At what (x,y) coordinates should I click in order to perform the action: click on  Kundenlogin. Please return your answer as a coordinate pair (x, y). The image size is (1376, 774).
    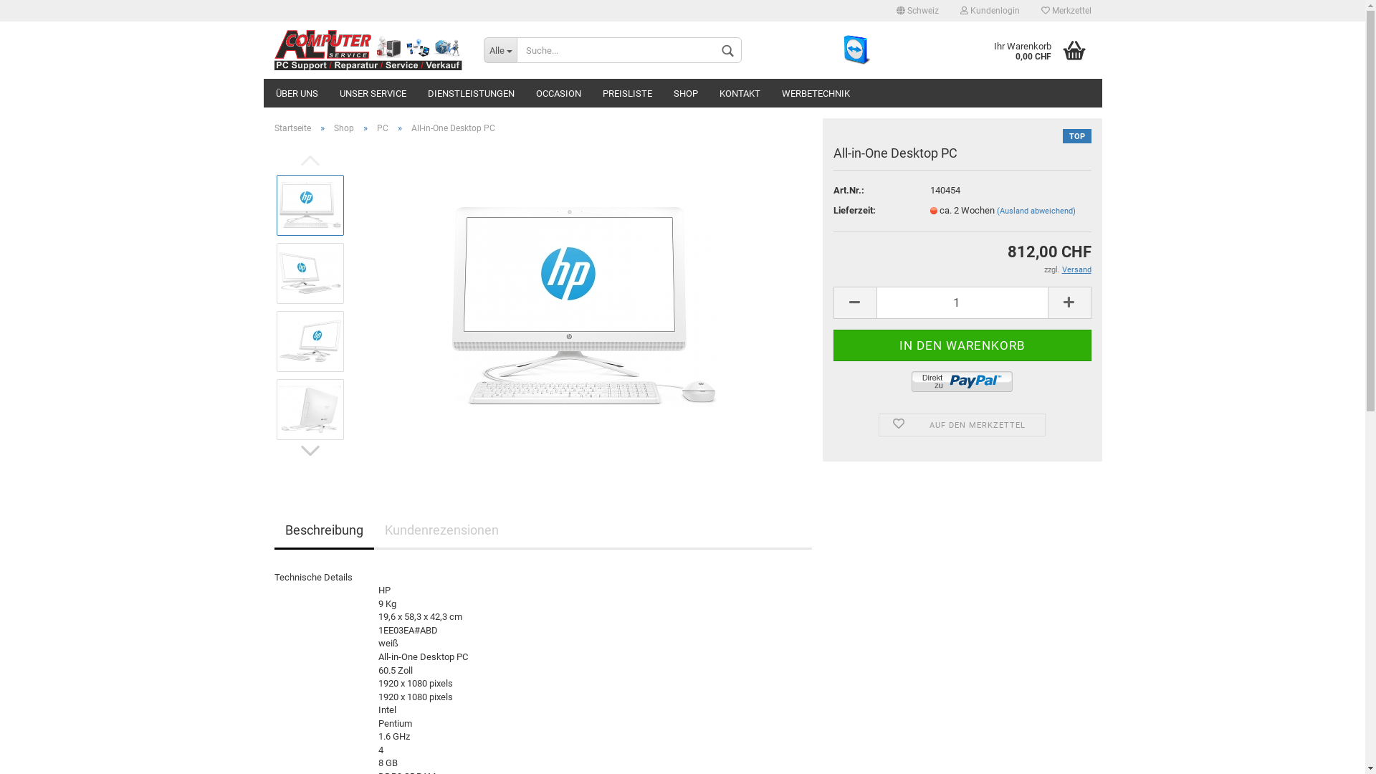
    Looking at the image, I should click on (989, 11).